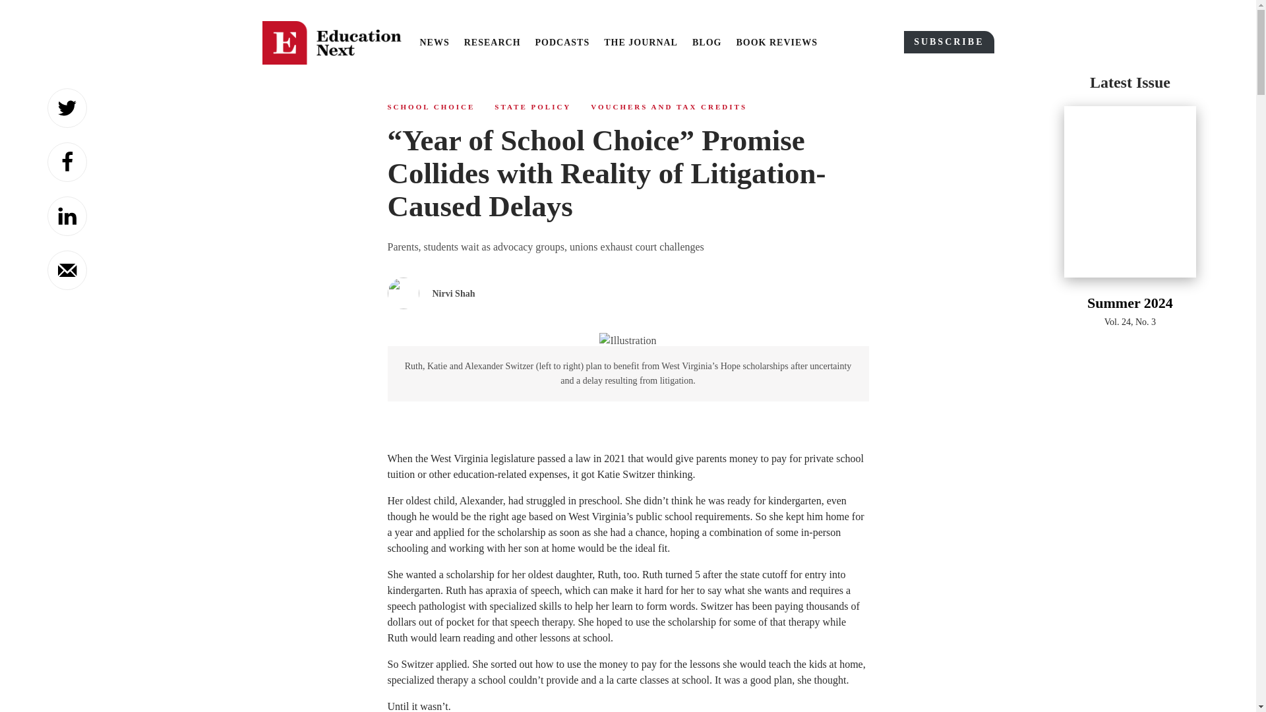 The height and width of the screenshot is (712, 1266). What do you see at coordinates (669, 107) in the screenshot?
I see `VOUCHERS AND TAX CREDITS` at bounding box center [669, 107].